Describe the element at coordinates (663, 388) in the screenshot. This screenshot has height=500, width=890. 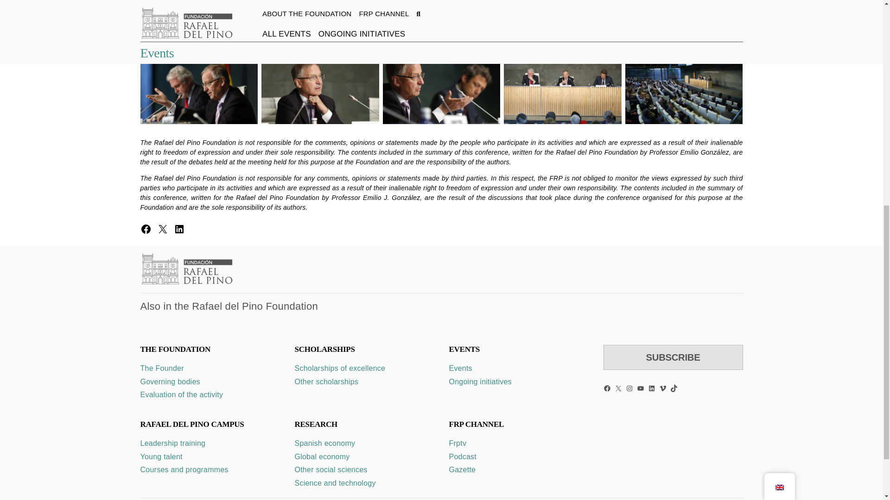
I see `Vimeo` at that location.